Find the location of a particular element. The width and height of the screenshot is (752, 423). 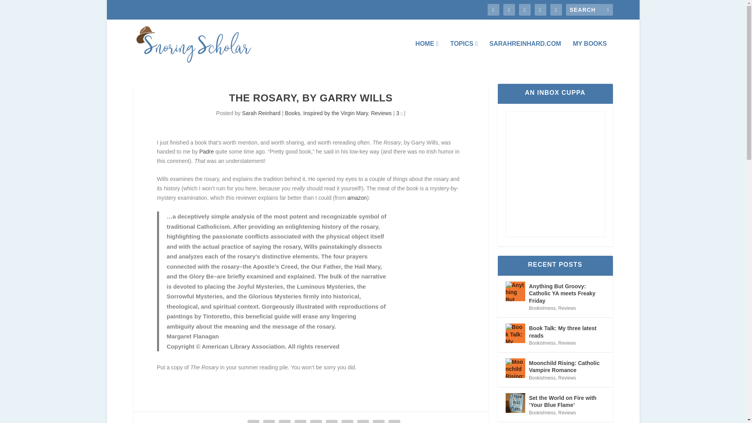

Padre is located at coordinates (206, 152).